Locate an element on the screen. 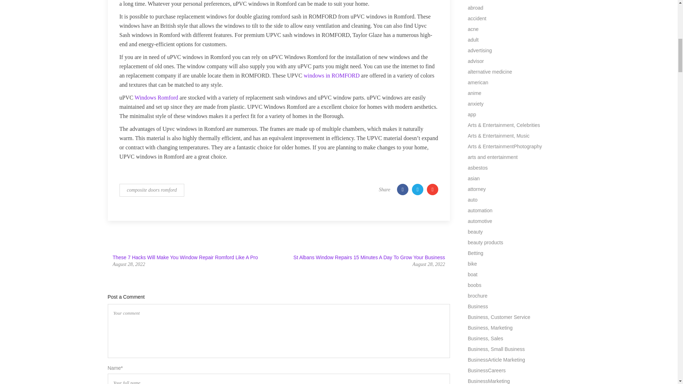  american is located at coordinates (478, 82).